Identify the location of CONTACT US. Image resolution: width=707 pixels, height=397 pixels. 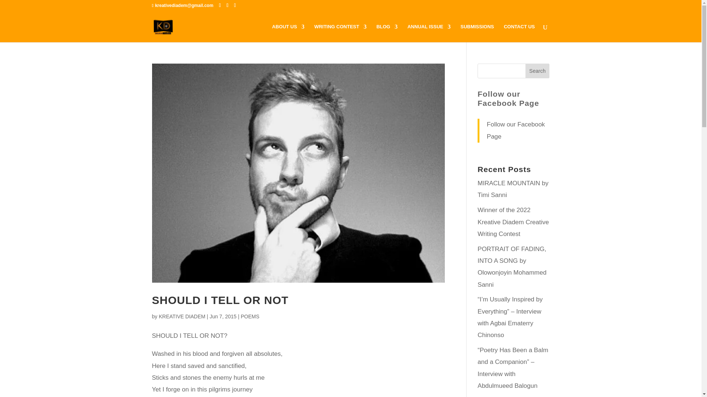
(519, 33).